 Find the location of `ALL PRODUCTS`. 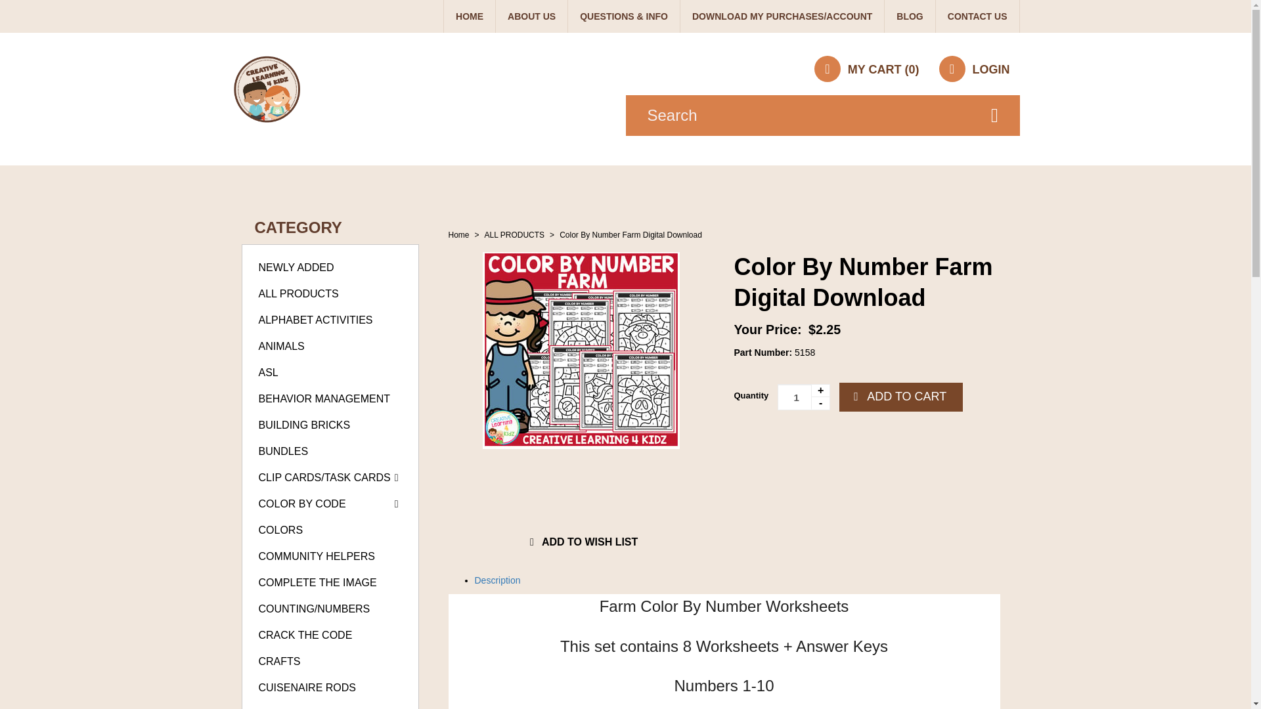

ALL PRODUCTS is located at coordinates (298, 293).